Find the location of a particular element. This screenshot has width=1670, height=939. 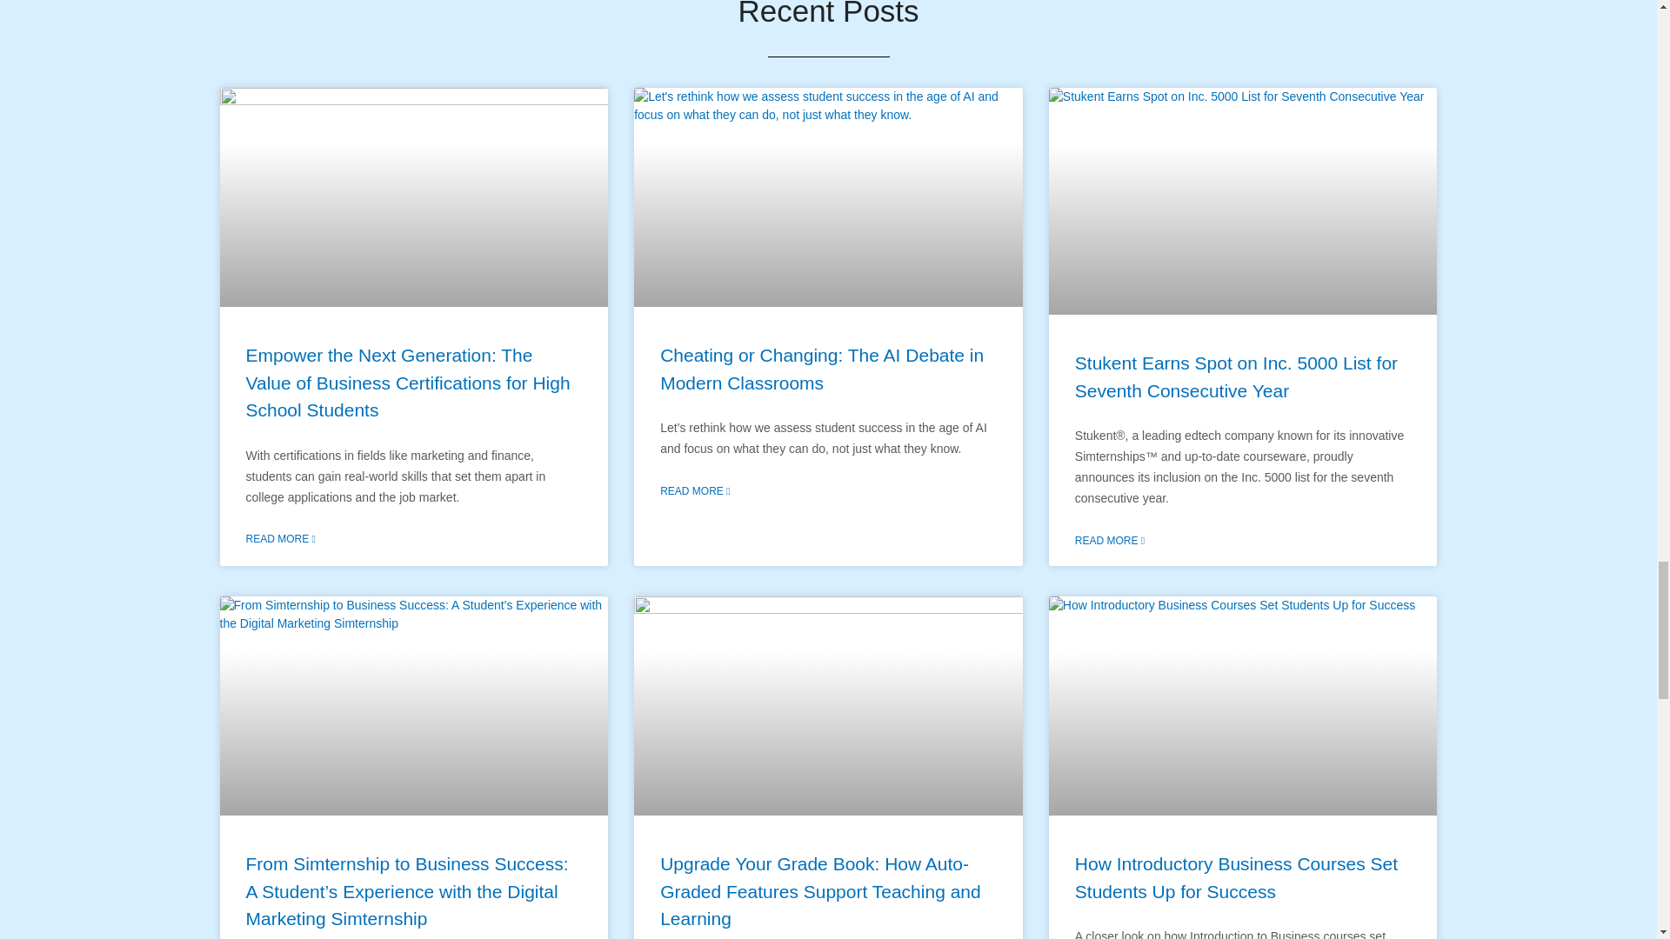

READ MORE is located at coordinates (1110, 541).